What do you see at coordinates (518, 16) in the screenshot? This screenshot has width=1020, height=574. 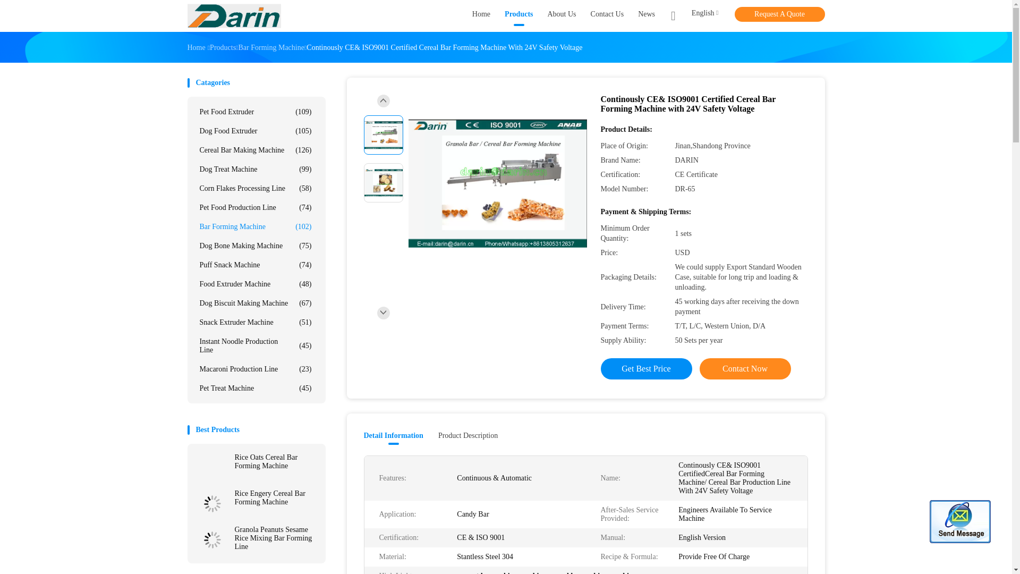 I see `Products` at bounding box center [518, 16].